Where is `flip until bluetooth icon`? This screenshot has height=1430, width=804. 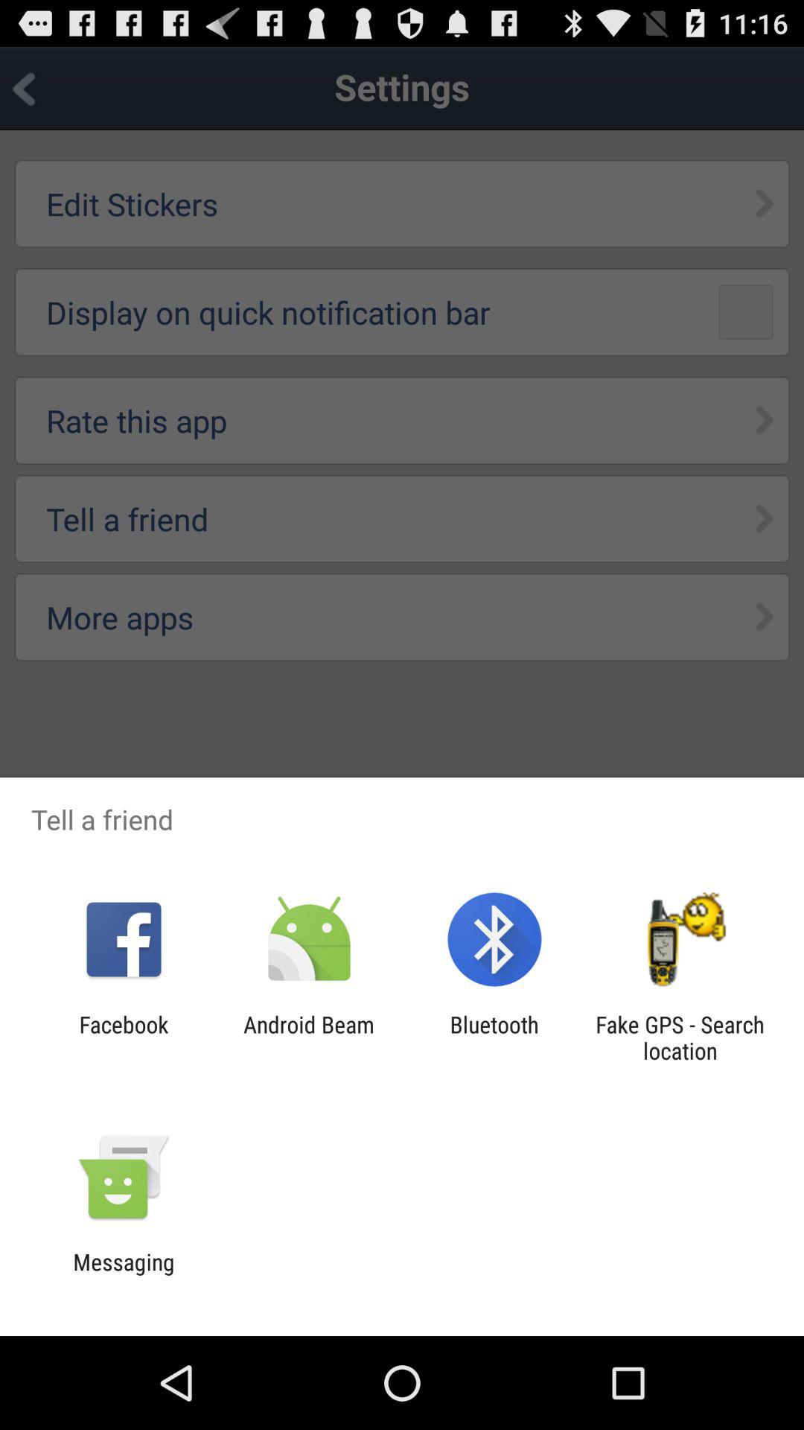
flip until bluetooth icon is located at coordinates (494, 1037).